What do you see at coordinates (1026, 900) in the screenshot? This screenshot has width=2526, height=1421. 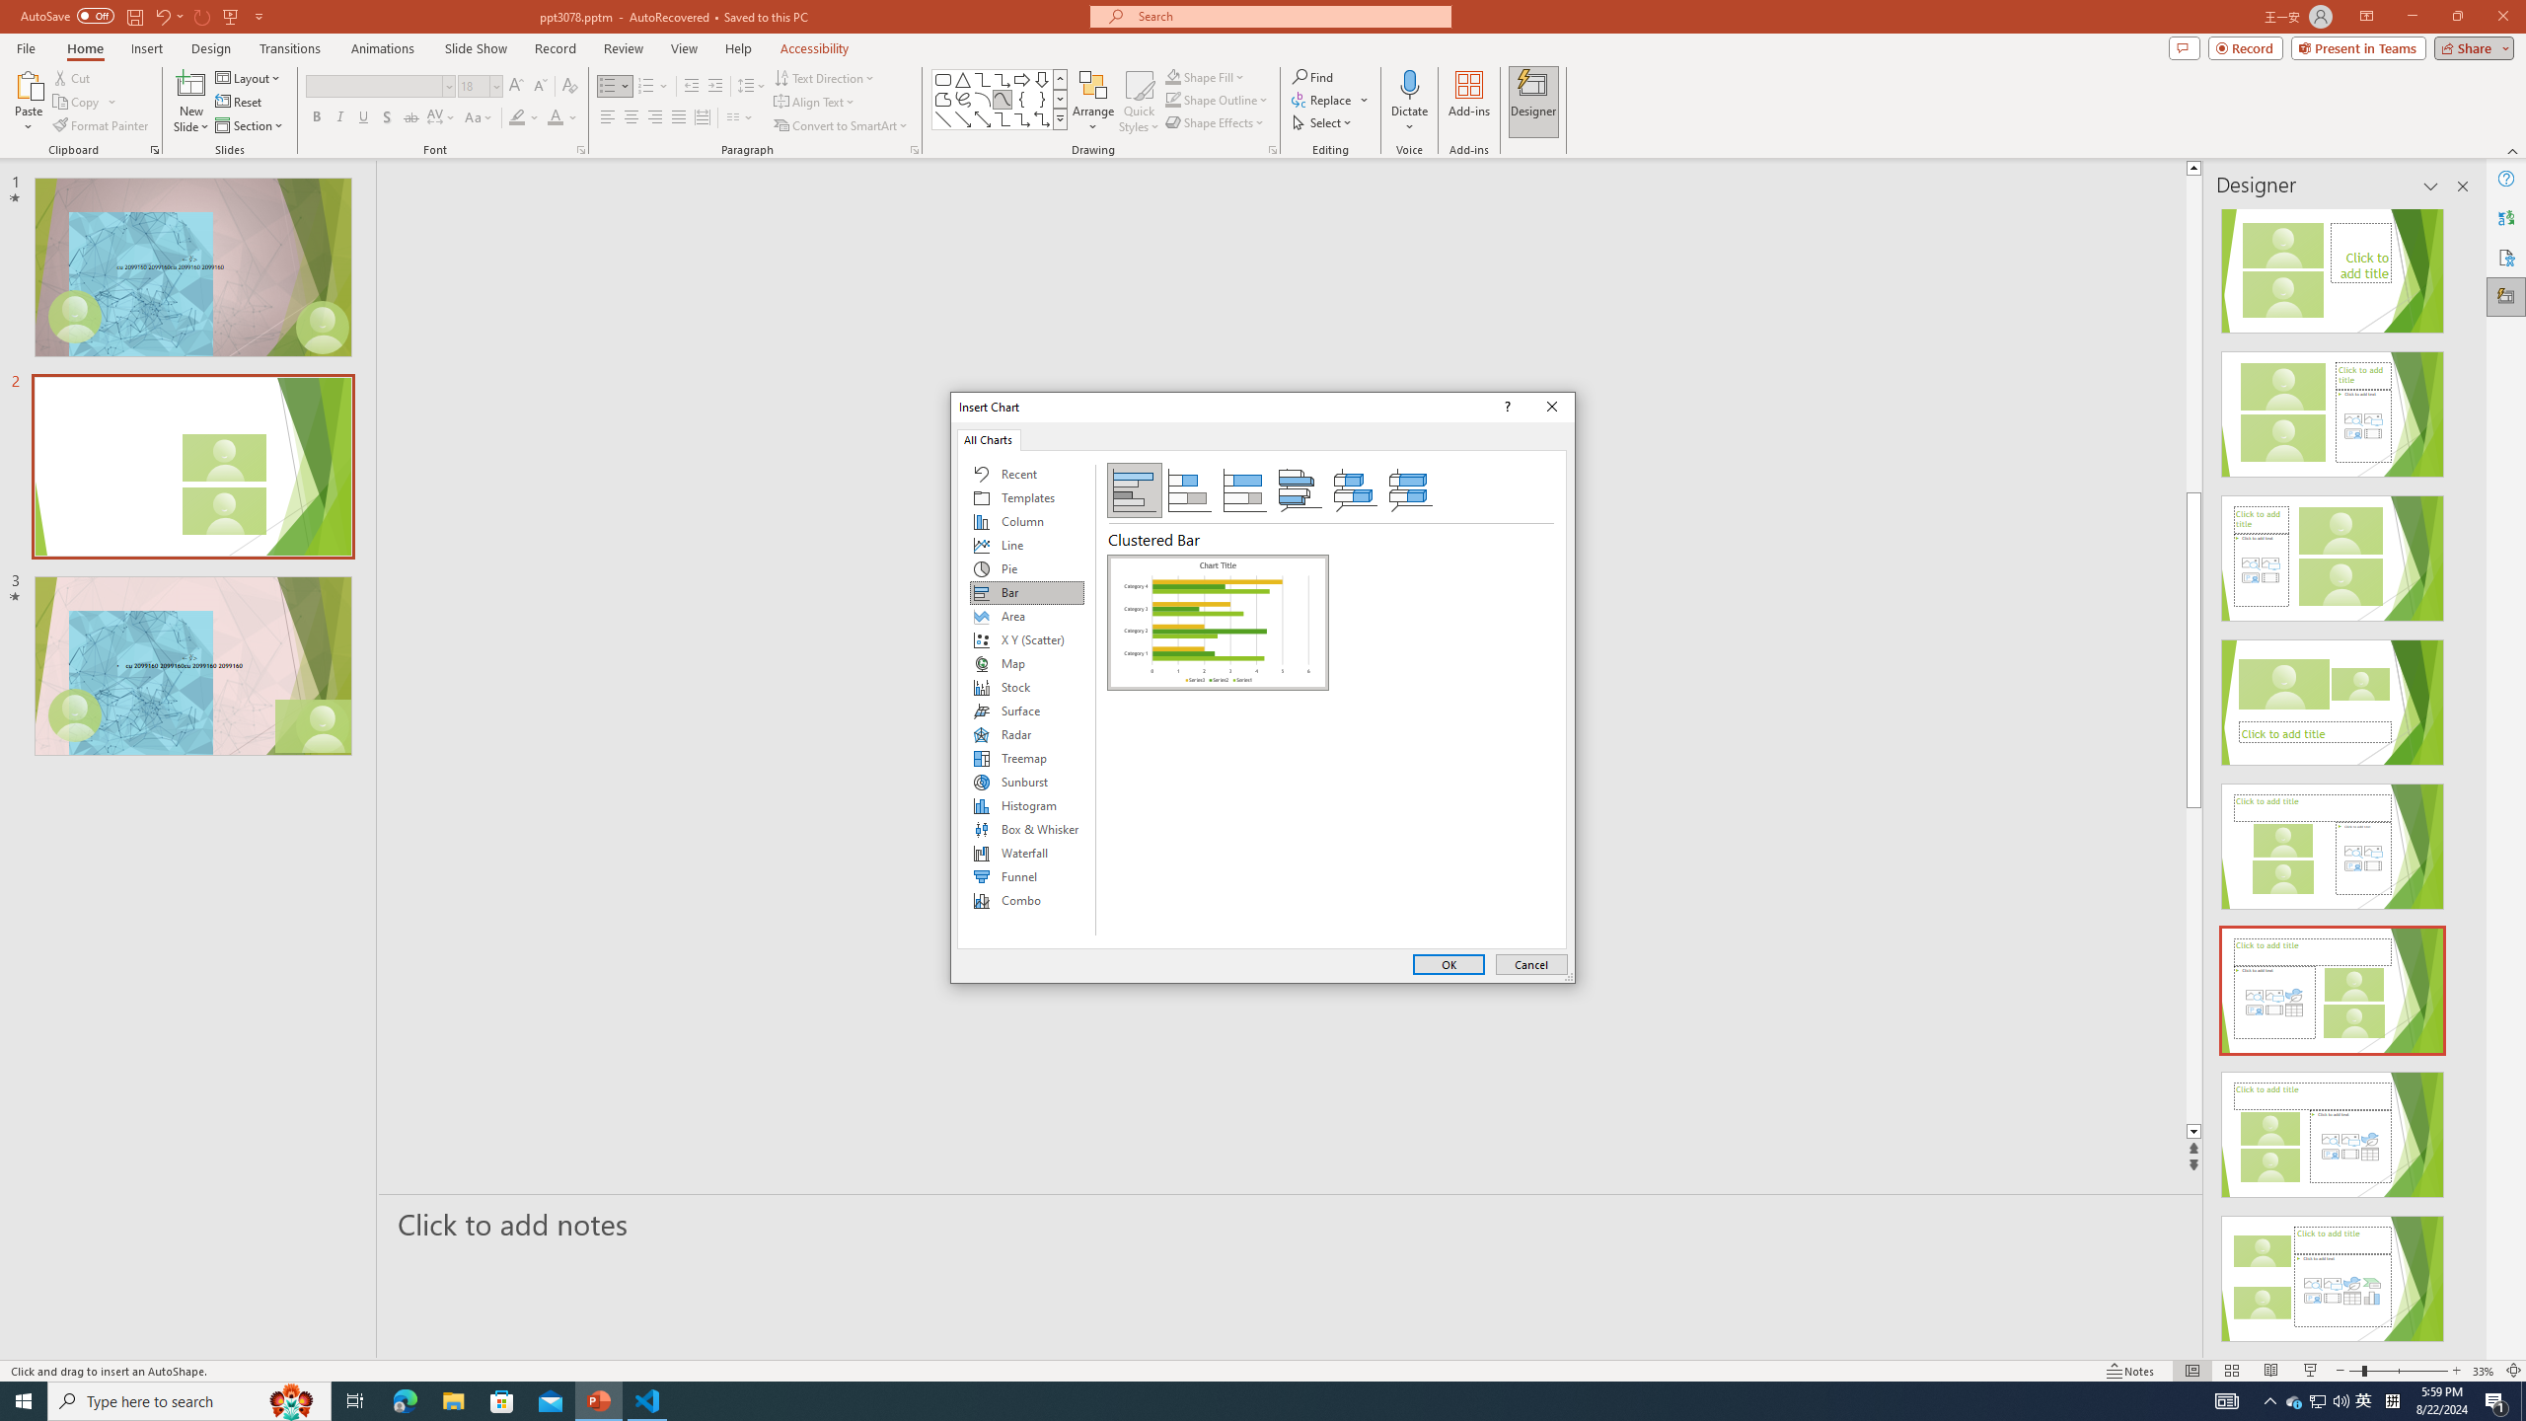 I see `Combo` at bounding box center [1026, 900].